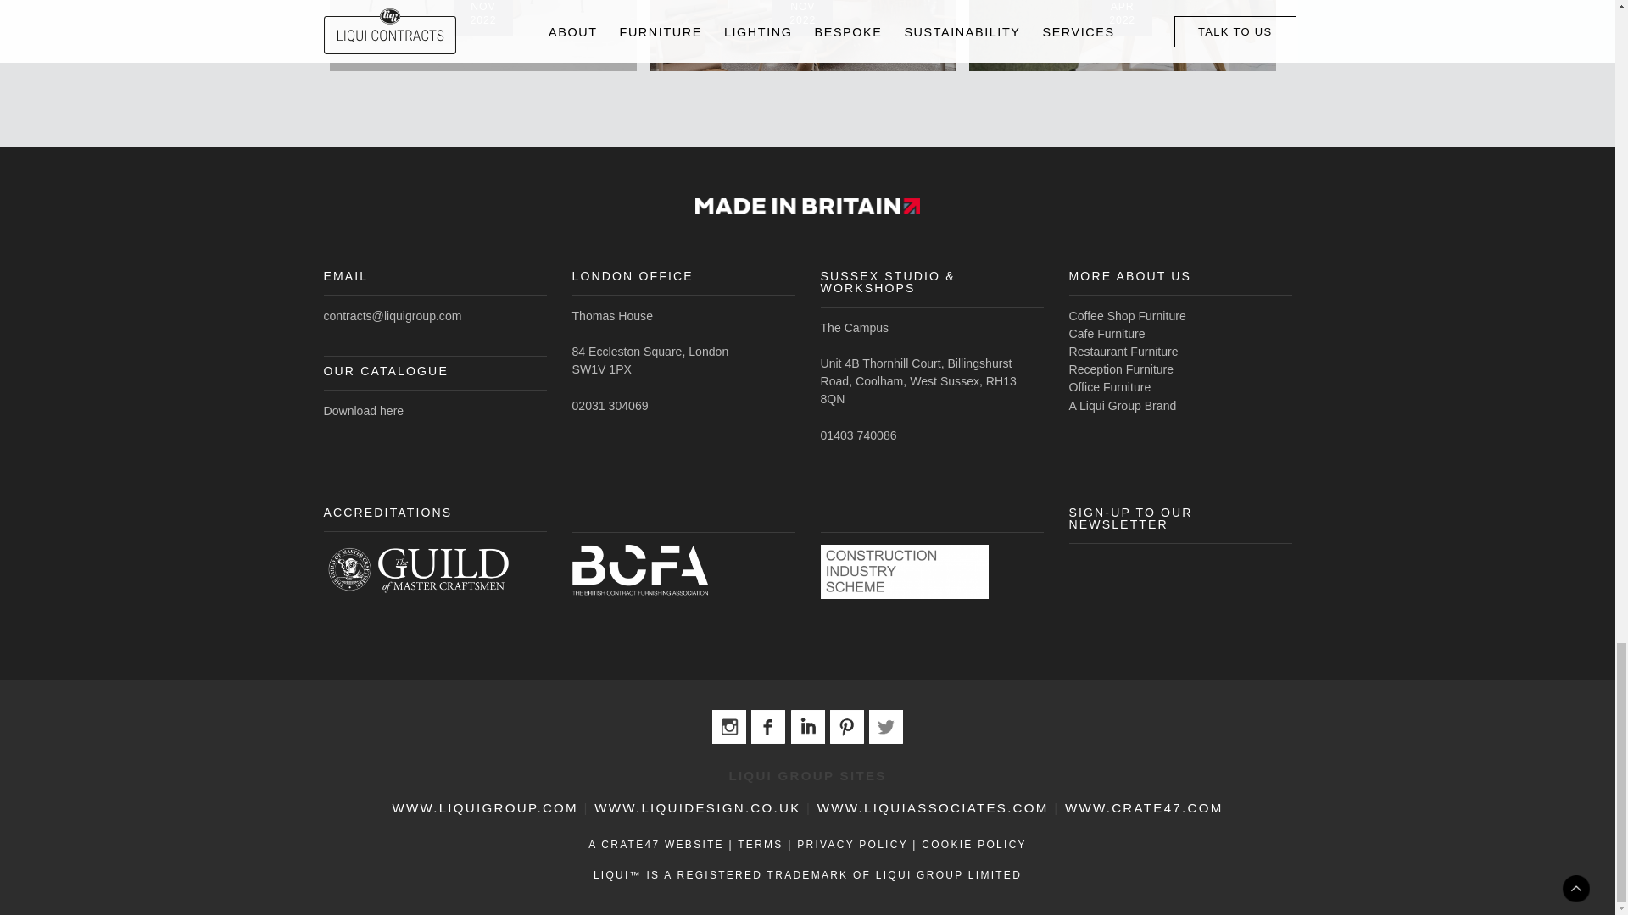 Image resolution: width=1628 pixels, height=915 pixels. I want to click on Office Furniture, so click(1109, 387).